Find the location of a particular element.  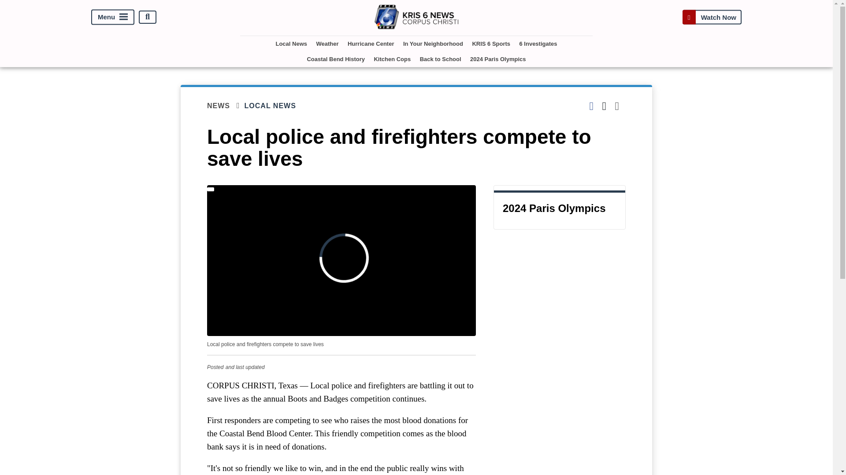

Menu is located at coordinates (113, 17).